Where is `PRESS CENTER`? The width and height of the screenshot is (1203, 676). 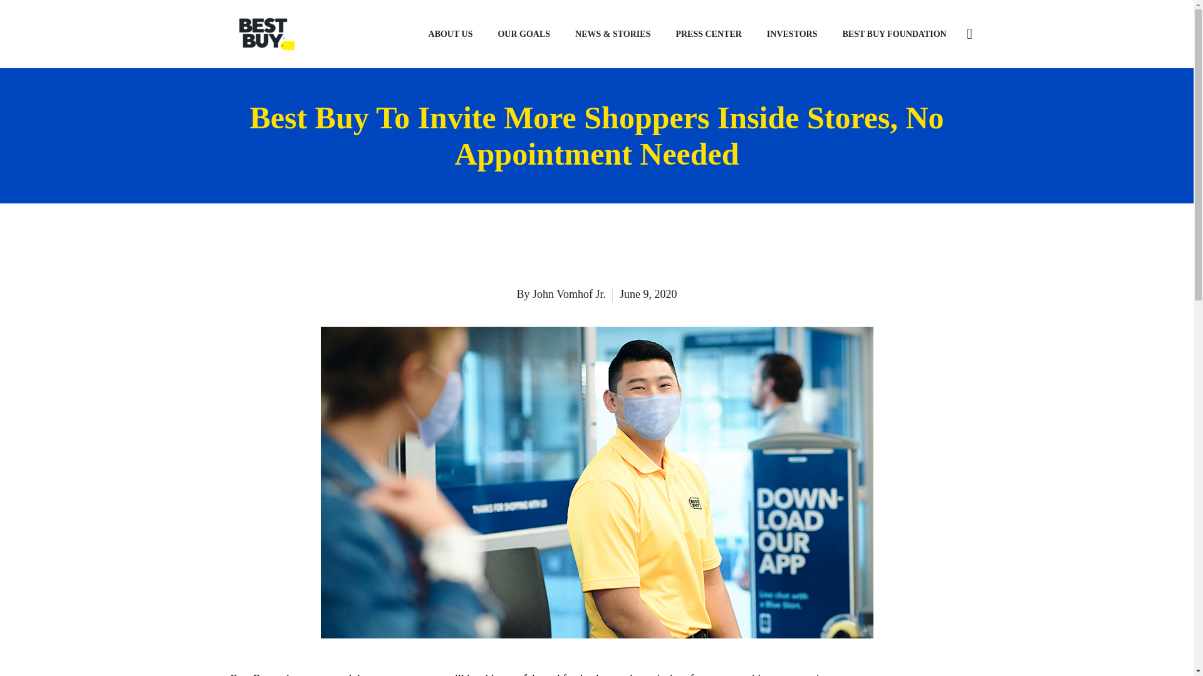 PRESS CENTER is located at coordinates (708, 34).